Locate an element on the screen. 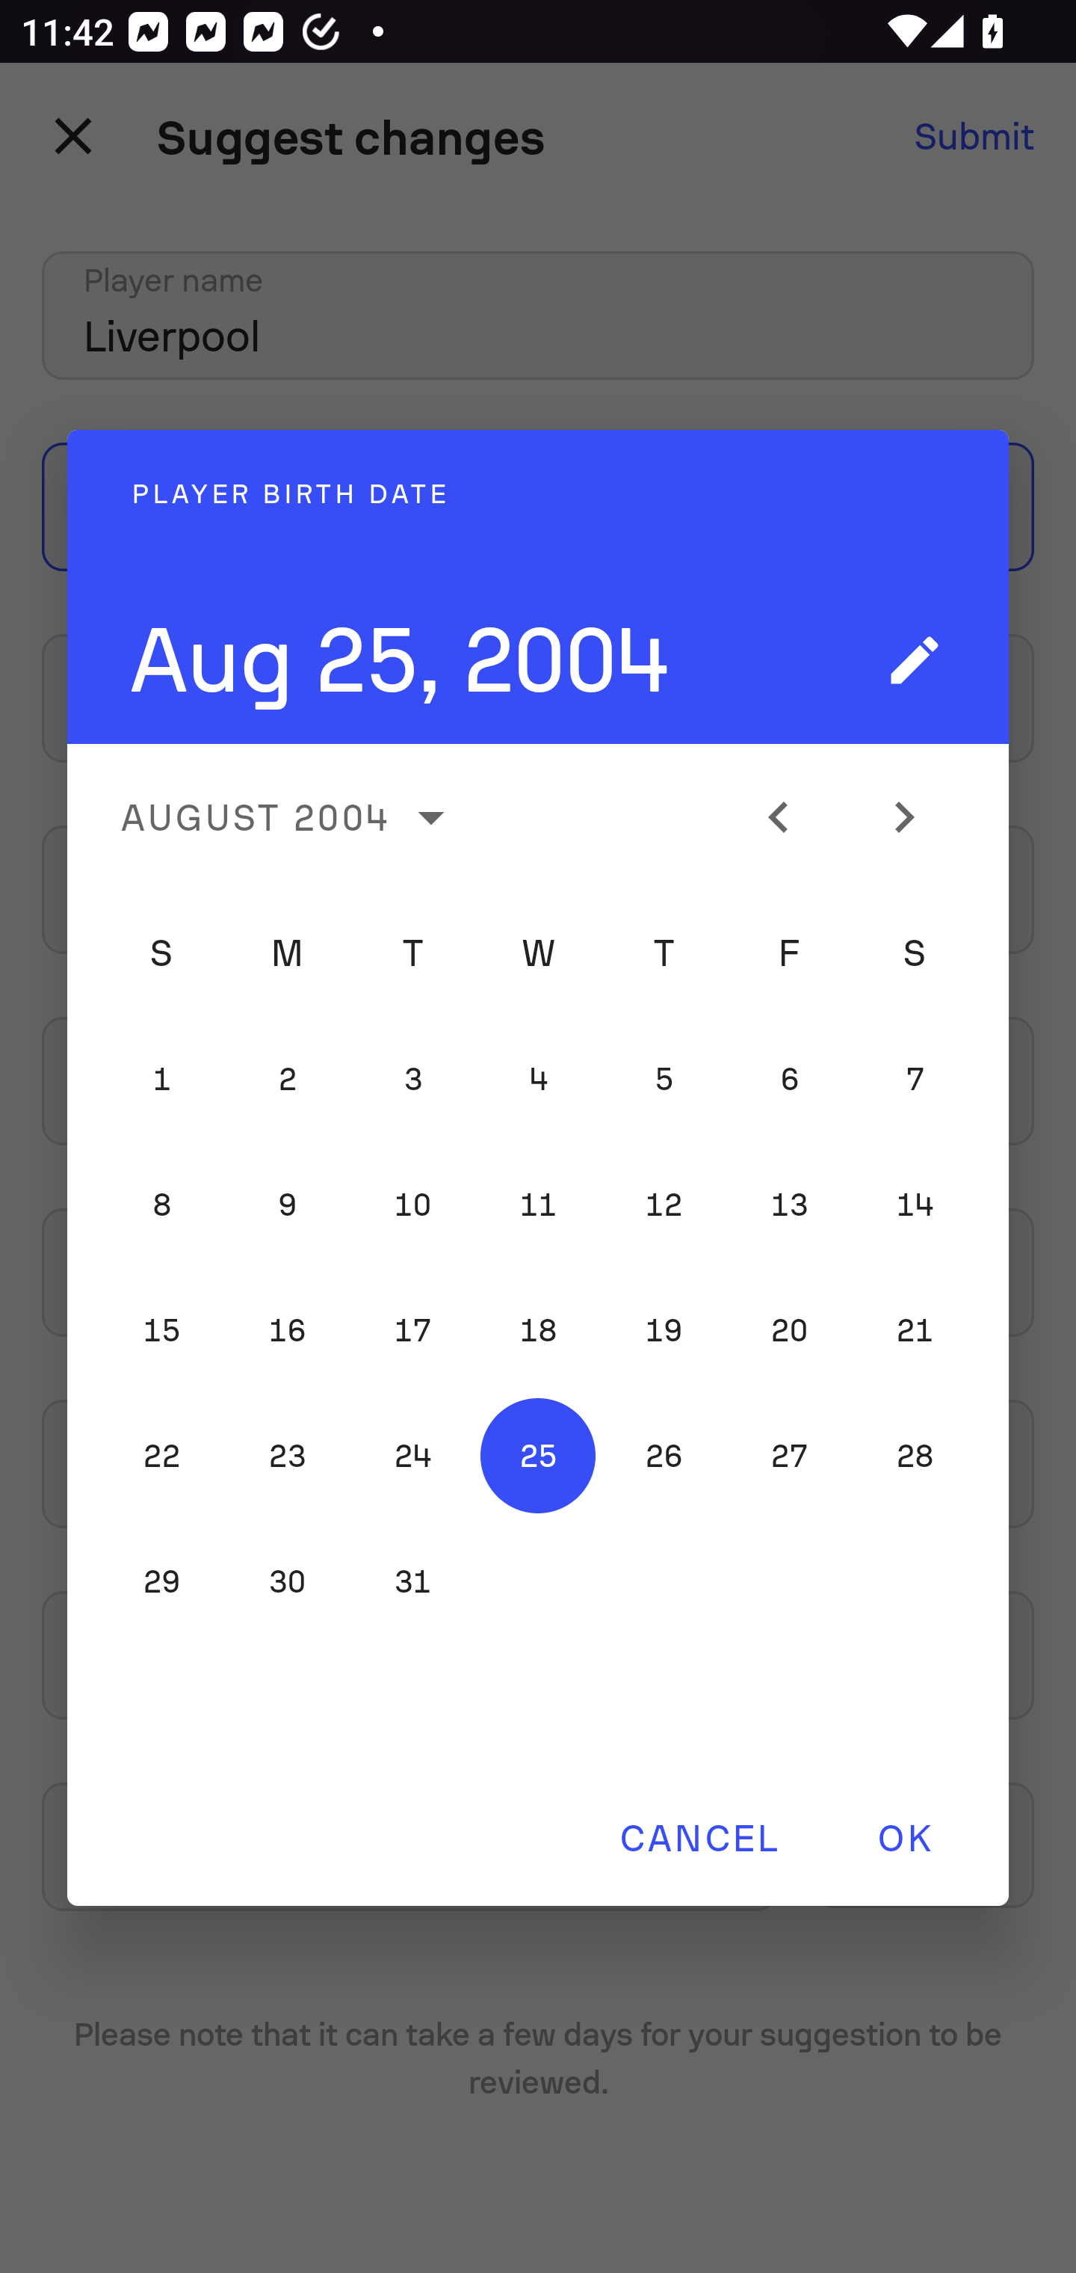  14 Saturday, August 14, 2004 is located at coordinates (915, 1205).